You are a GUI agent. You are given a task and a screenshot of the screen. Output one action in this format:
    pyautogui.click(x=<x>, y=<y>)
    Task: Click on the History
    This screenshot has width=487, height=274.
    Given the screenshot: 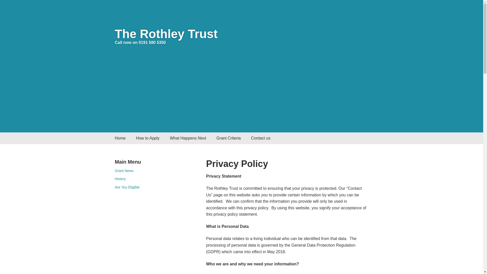 What is the action you would take?
    pyautogui.click(x=120, y=179)
    